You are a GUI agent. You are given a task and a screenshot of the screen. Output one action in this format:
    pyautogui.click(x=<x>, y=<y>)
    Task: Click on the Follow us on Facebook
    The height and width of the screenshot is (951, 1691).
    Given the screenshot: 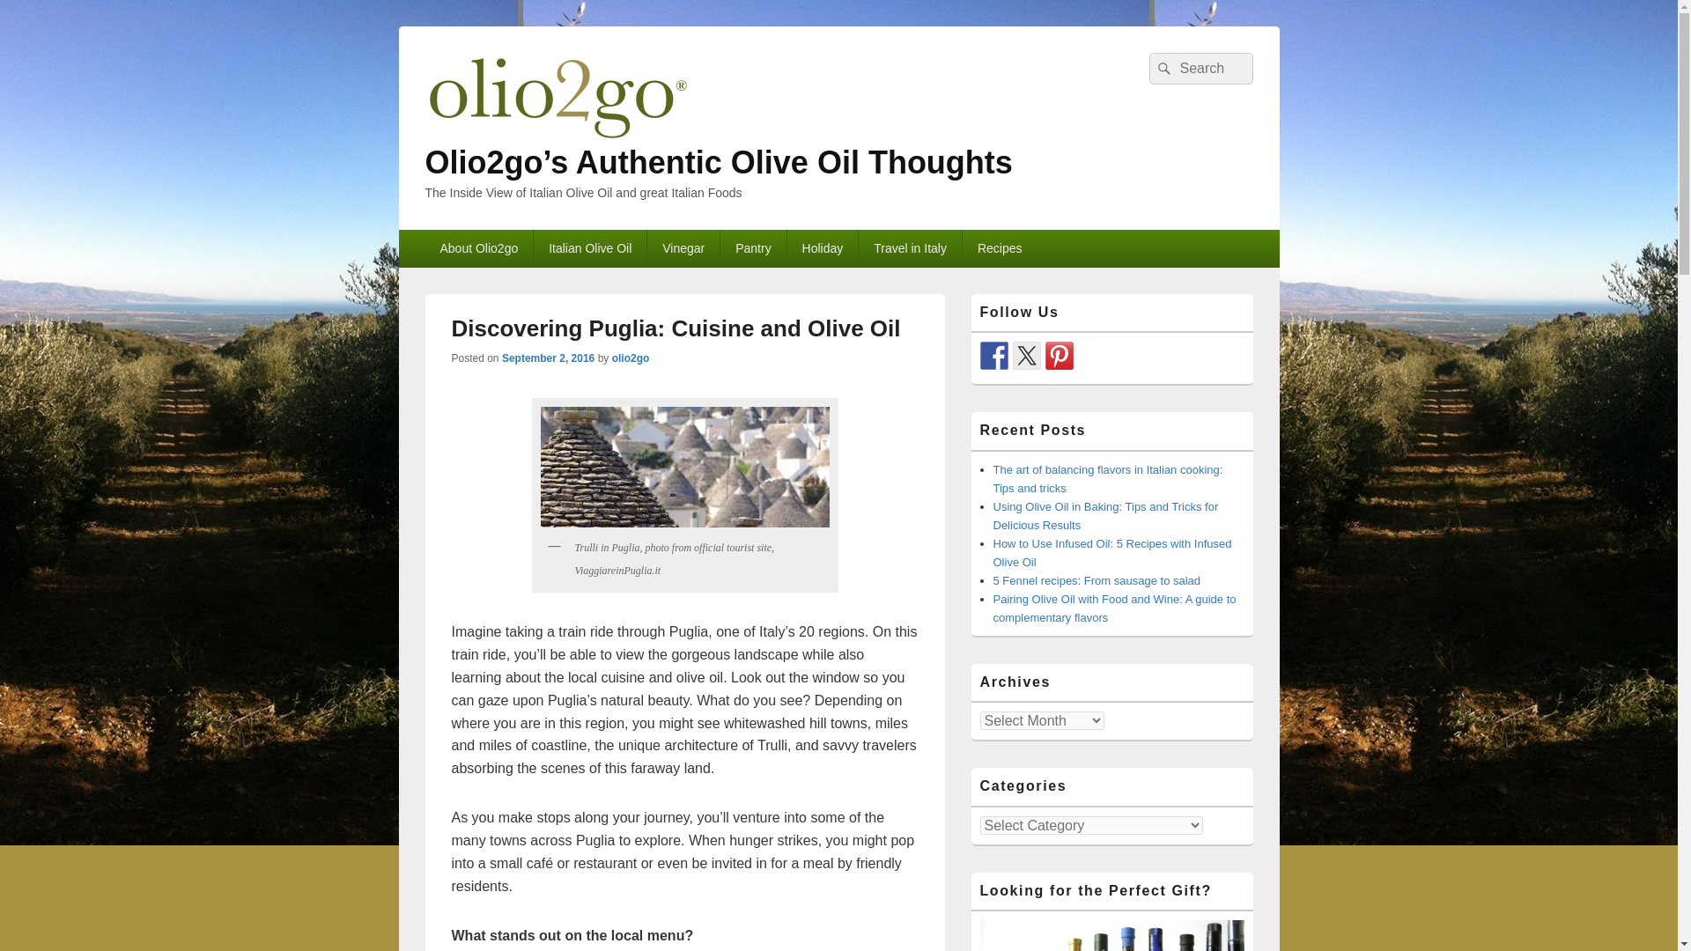 What is the action you would take?
    pyautogui.click(x=993, y=356)
    